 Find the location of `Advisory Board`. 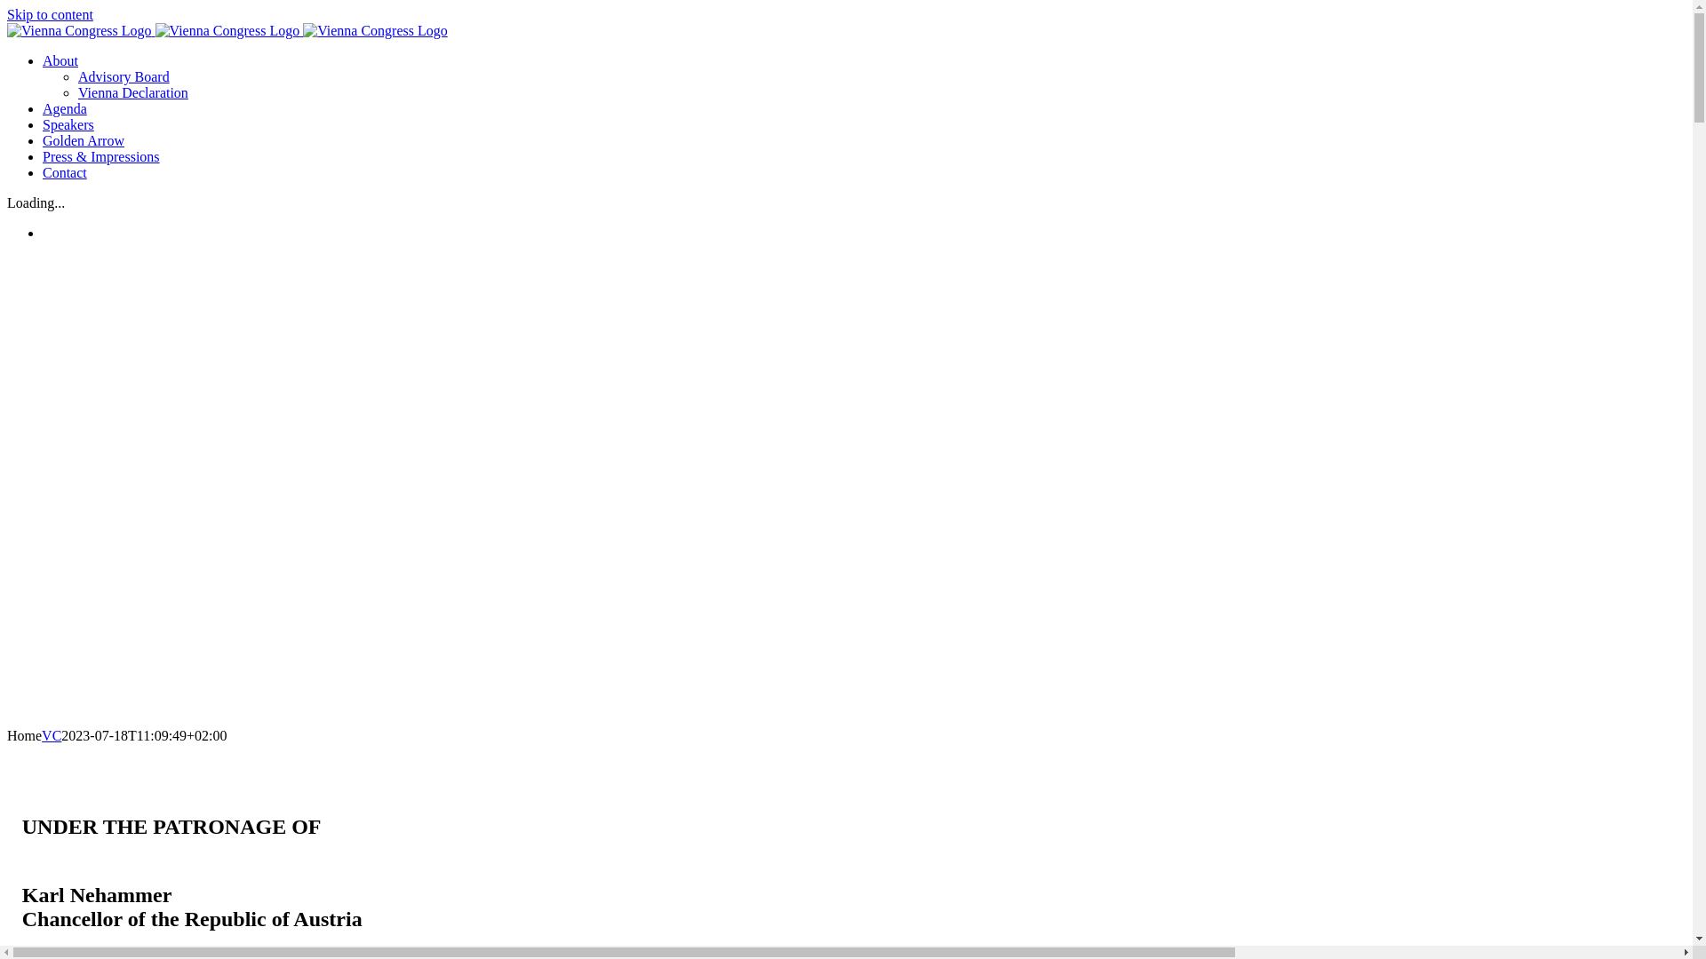

Advisory Board is located at coordinates (124, 76).